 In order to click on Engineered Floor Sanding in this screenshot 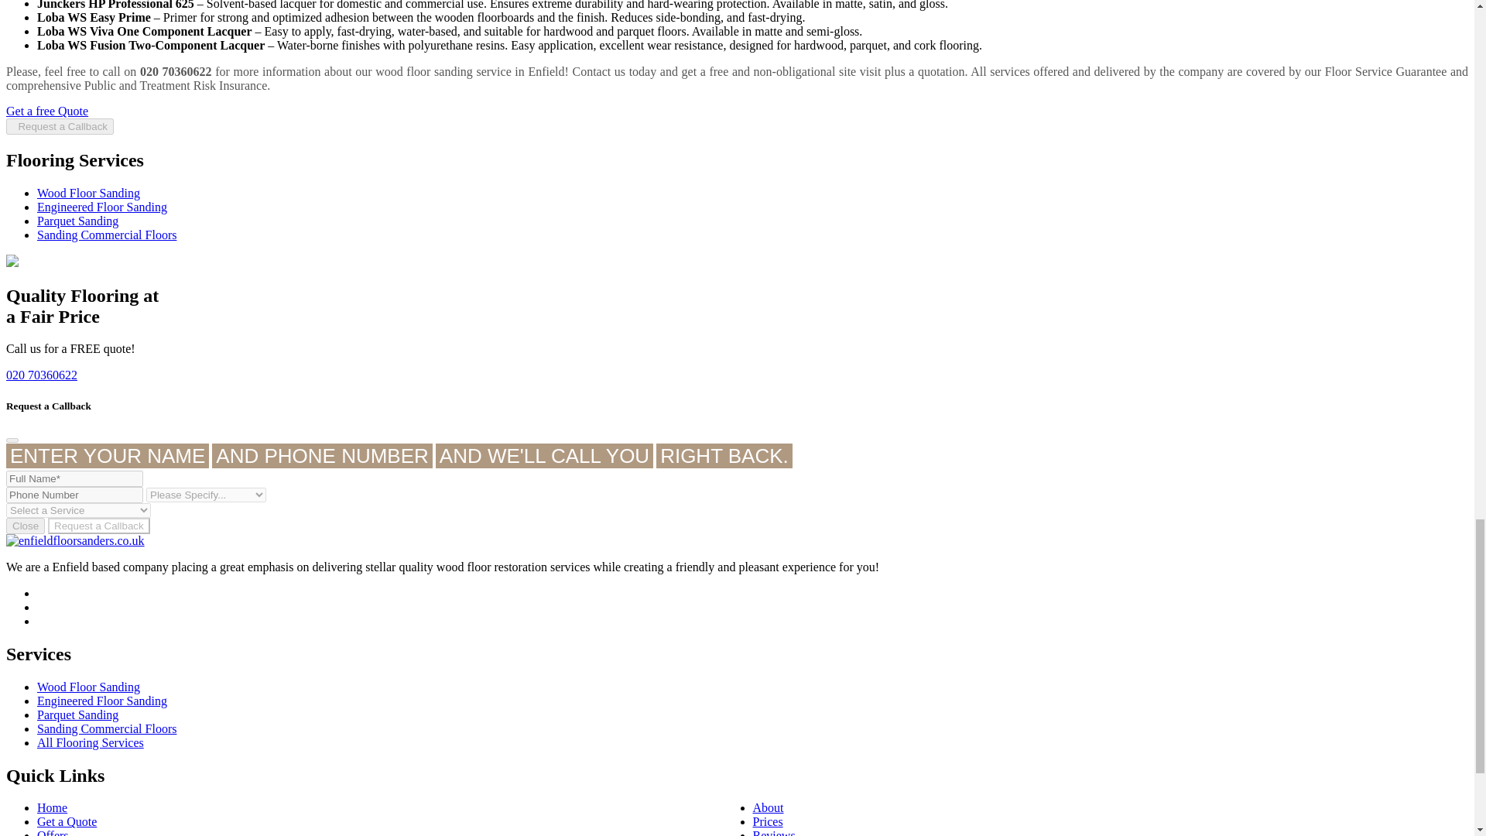, I will do `click(102, 207)`.